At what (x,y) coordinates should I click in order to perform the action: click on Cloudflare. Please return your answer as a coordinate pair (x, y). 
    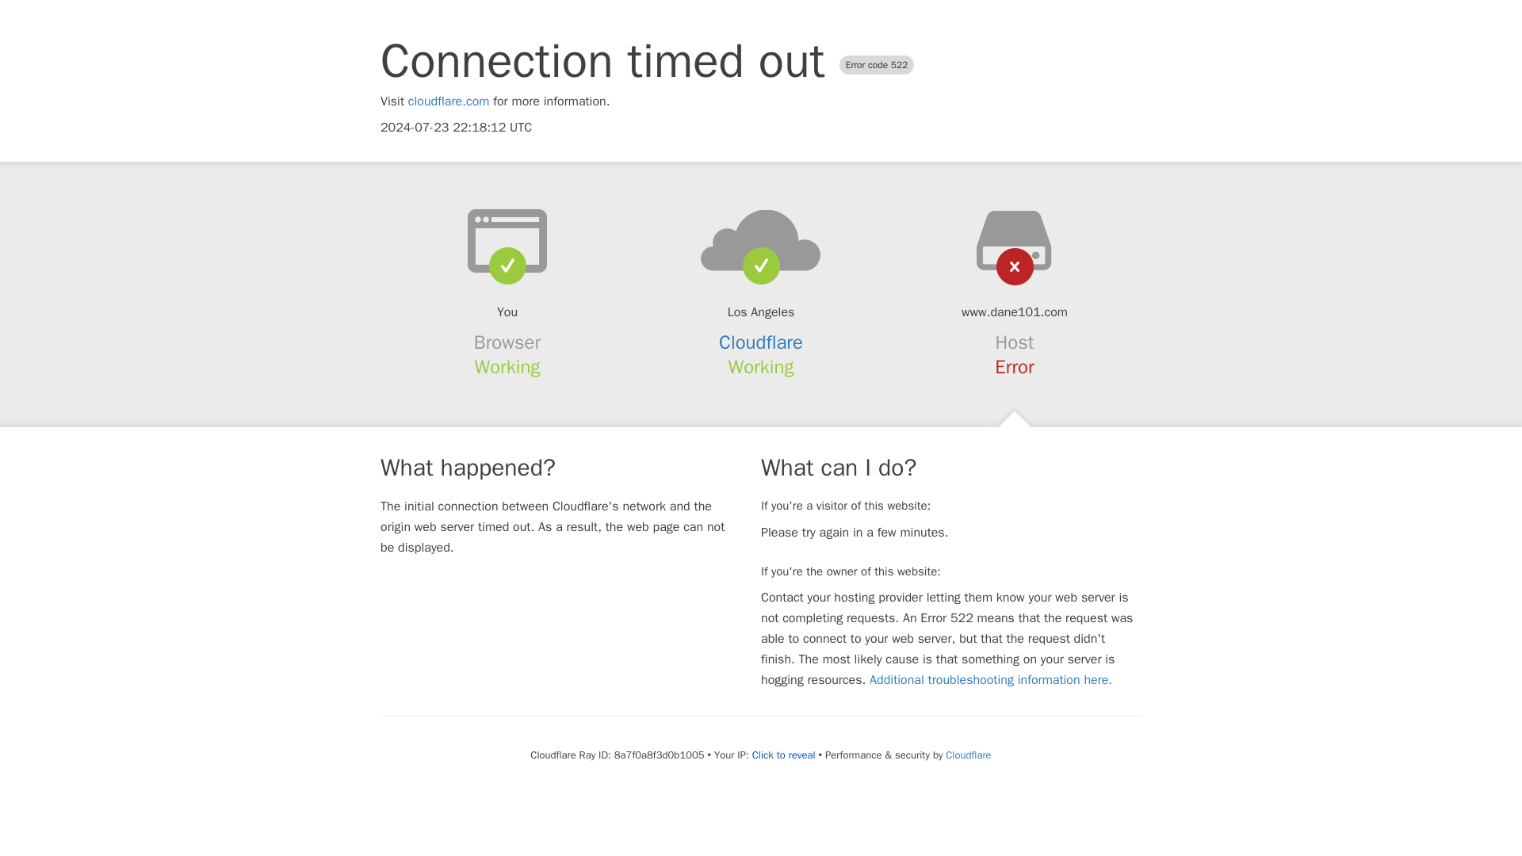
    Looking at the image, I should click on (967, 755).